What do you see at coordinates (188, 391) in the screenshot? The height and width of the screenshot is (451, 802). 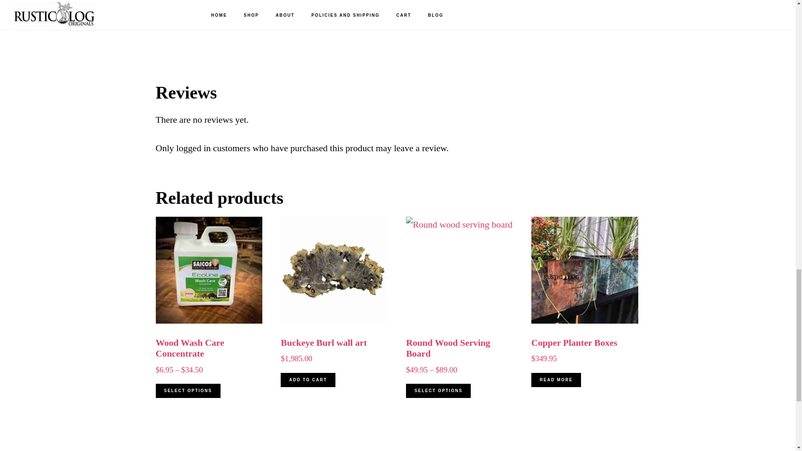 I see `SELECT OPTIONS` at bounding box center [188, 391].